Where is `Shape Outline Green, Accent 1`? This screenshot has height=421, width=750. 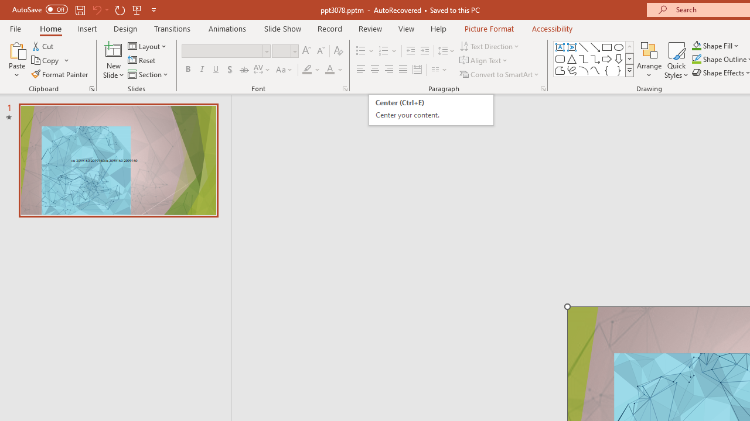
Shape Outline Green, Accent 1 is located at coordinates (696, 60).